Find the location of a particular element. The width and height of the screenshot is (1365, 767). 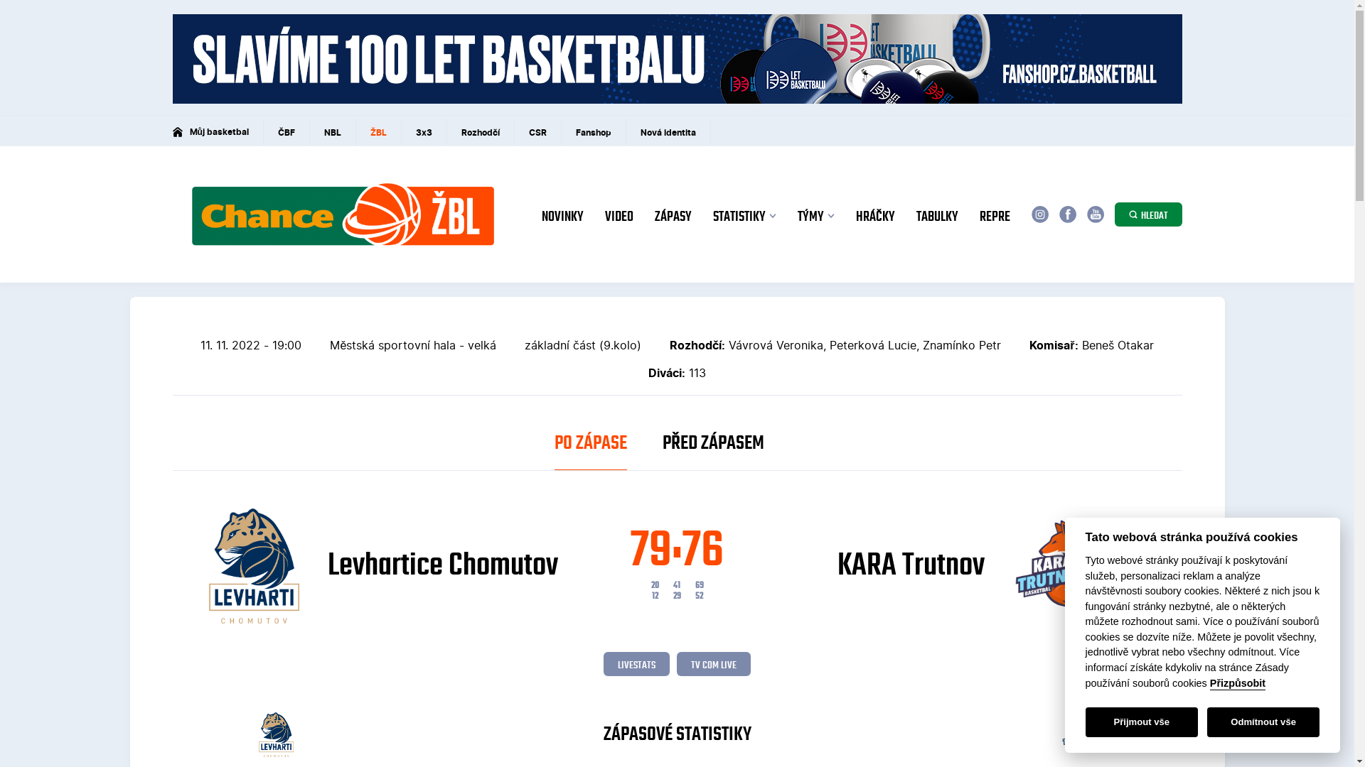

REPRE is located at coordinates (995, 218).